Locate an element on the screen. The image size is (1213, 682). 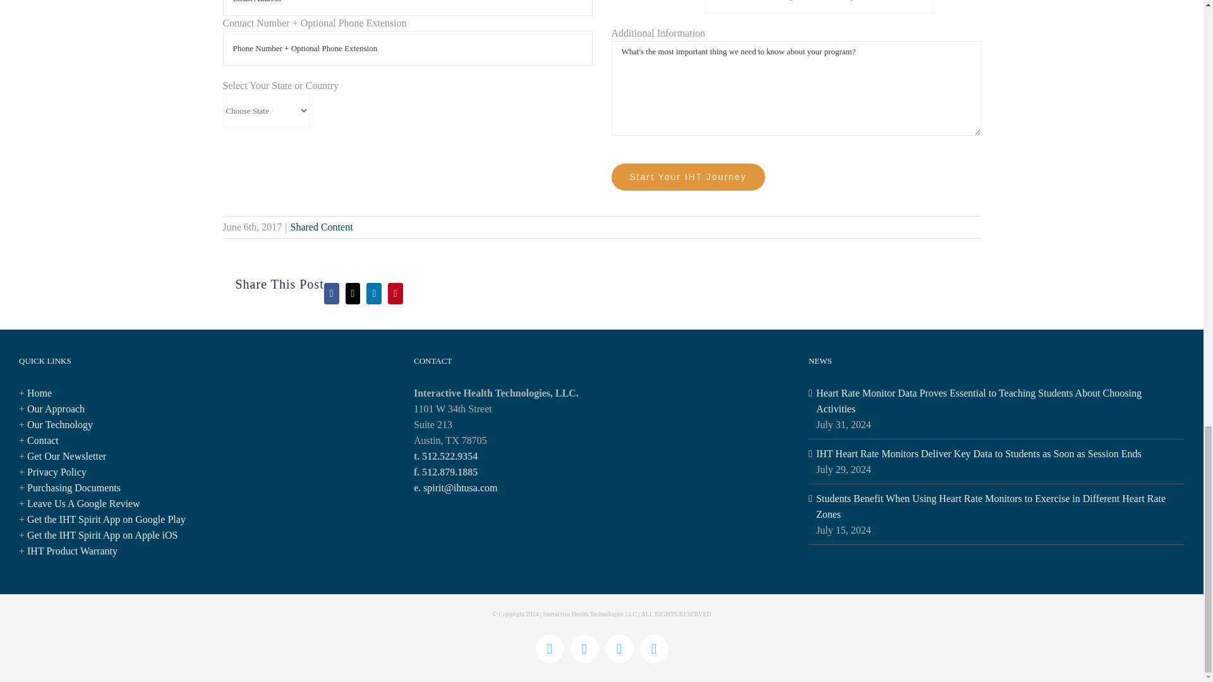
X is located at coordinates (584, 649).